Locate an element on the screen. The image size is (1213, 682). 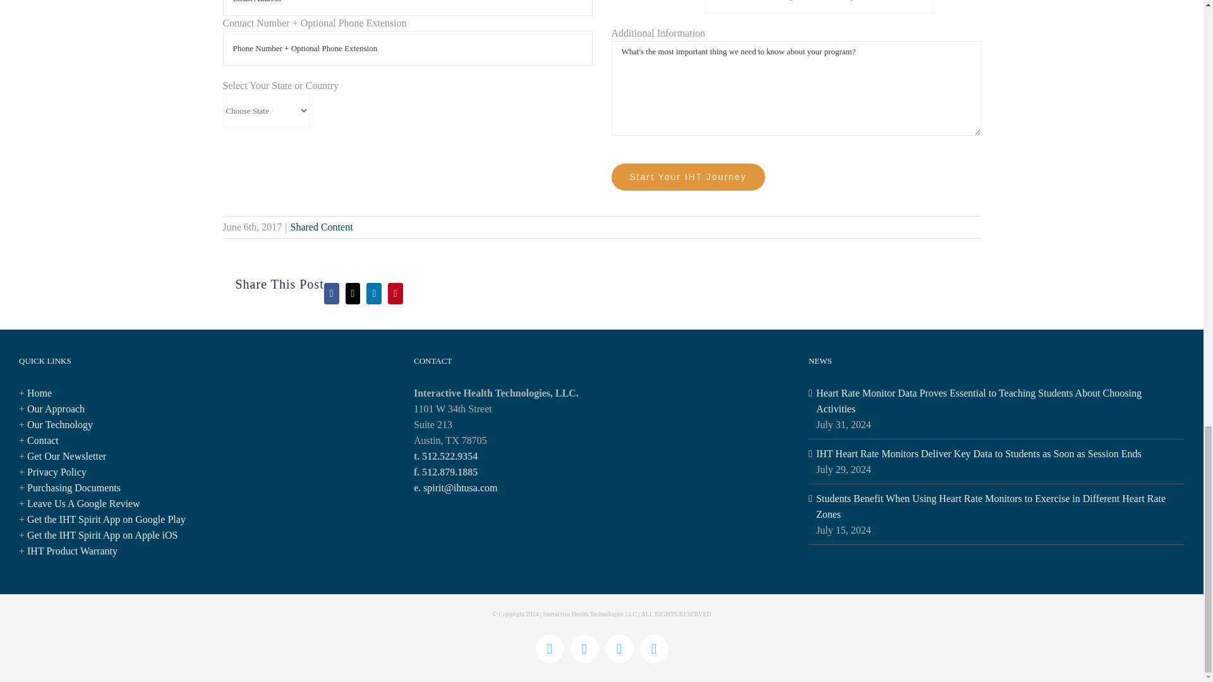
X is located at coordinates (584, 649).